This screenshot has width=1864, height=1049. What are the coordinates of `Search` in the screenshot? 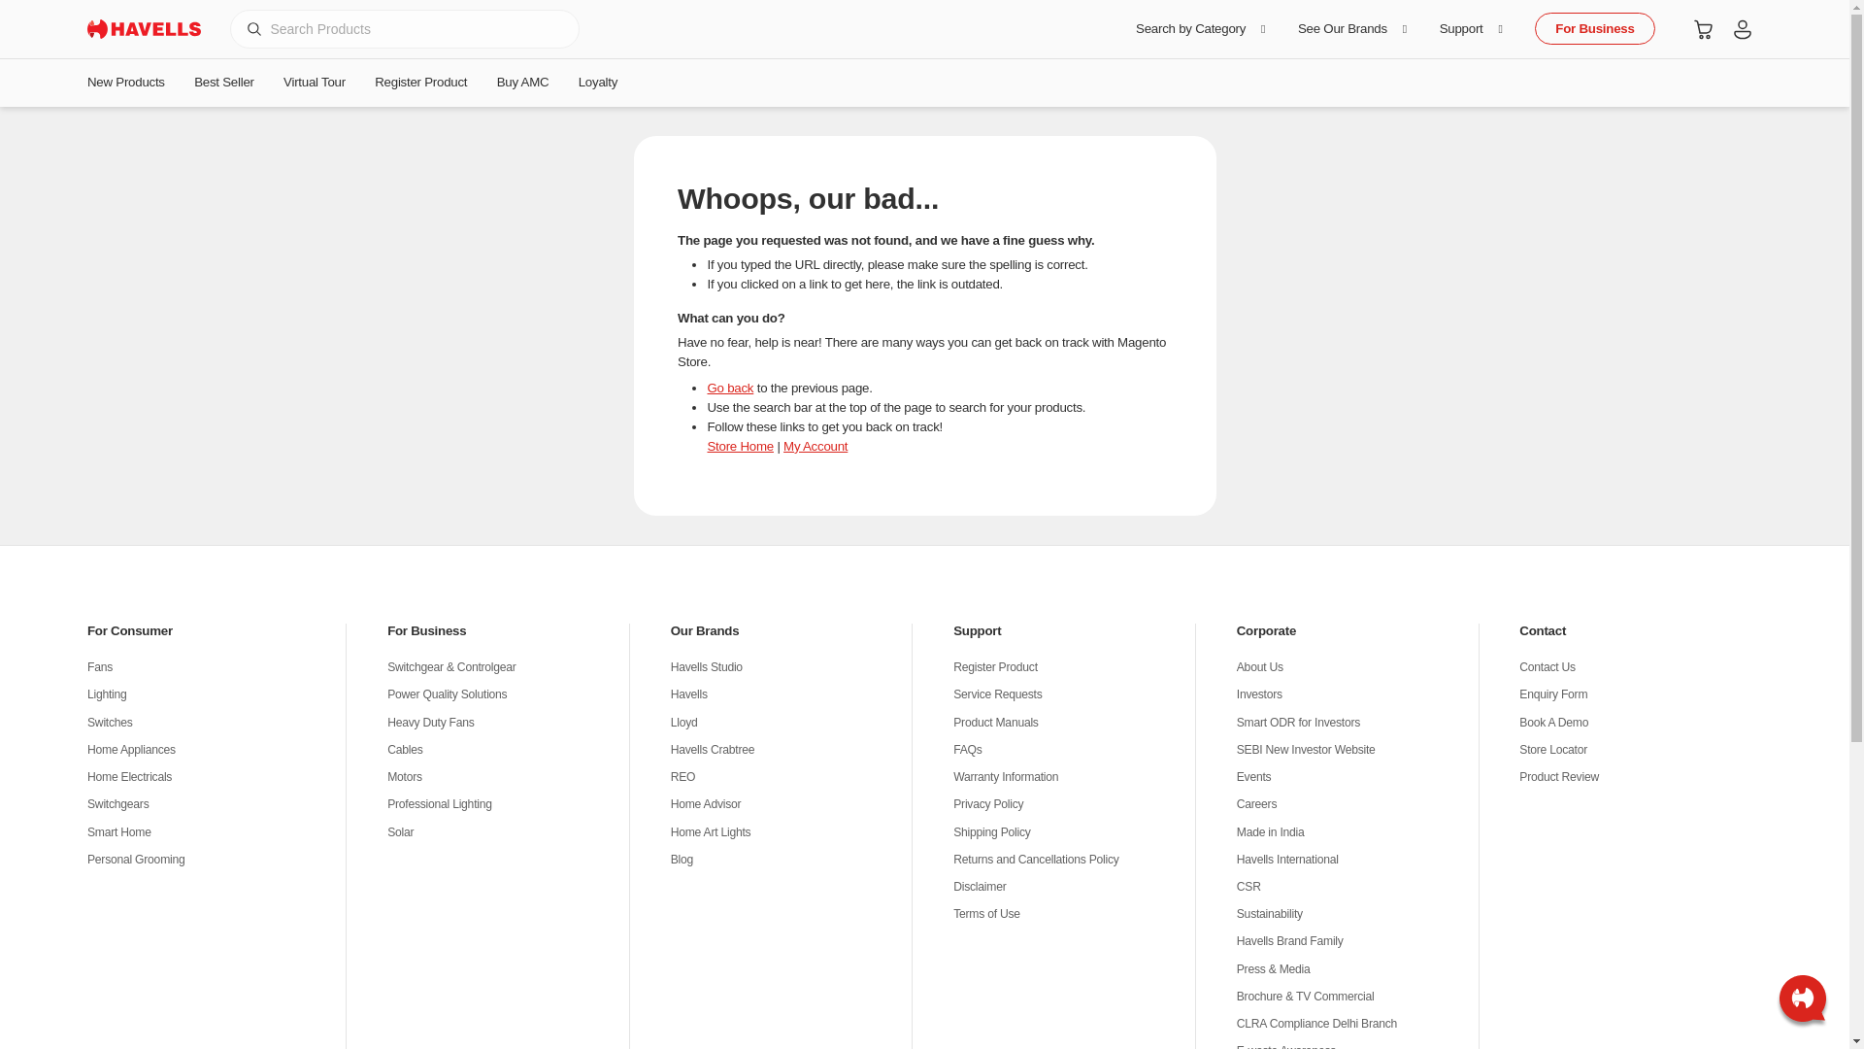 It's located at (253, 28).